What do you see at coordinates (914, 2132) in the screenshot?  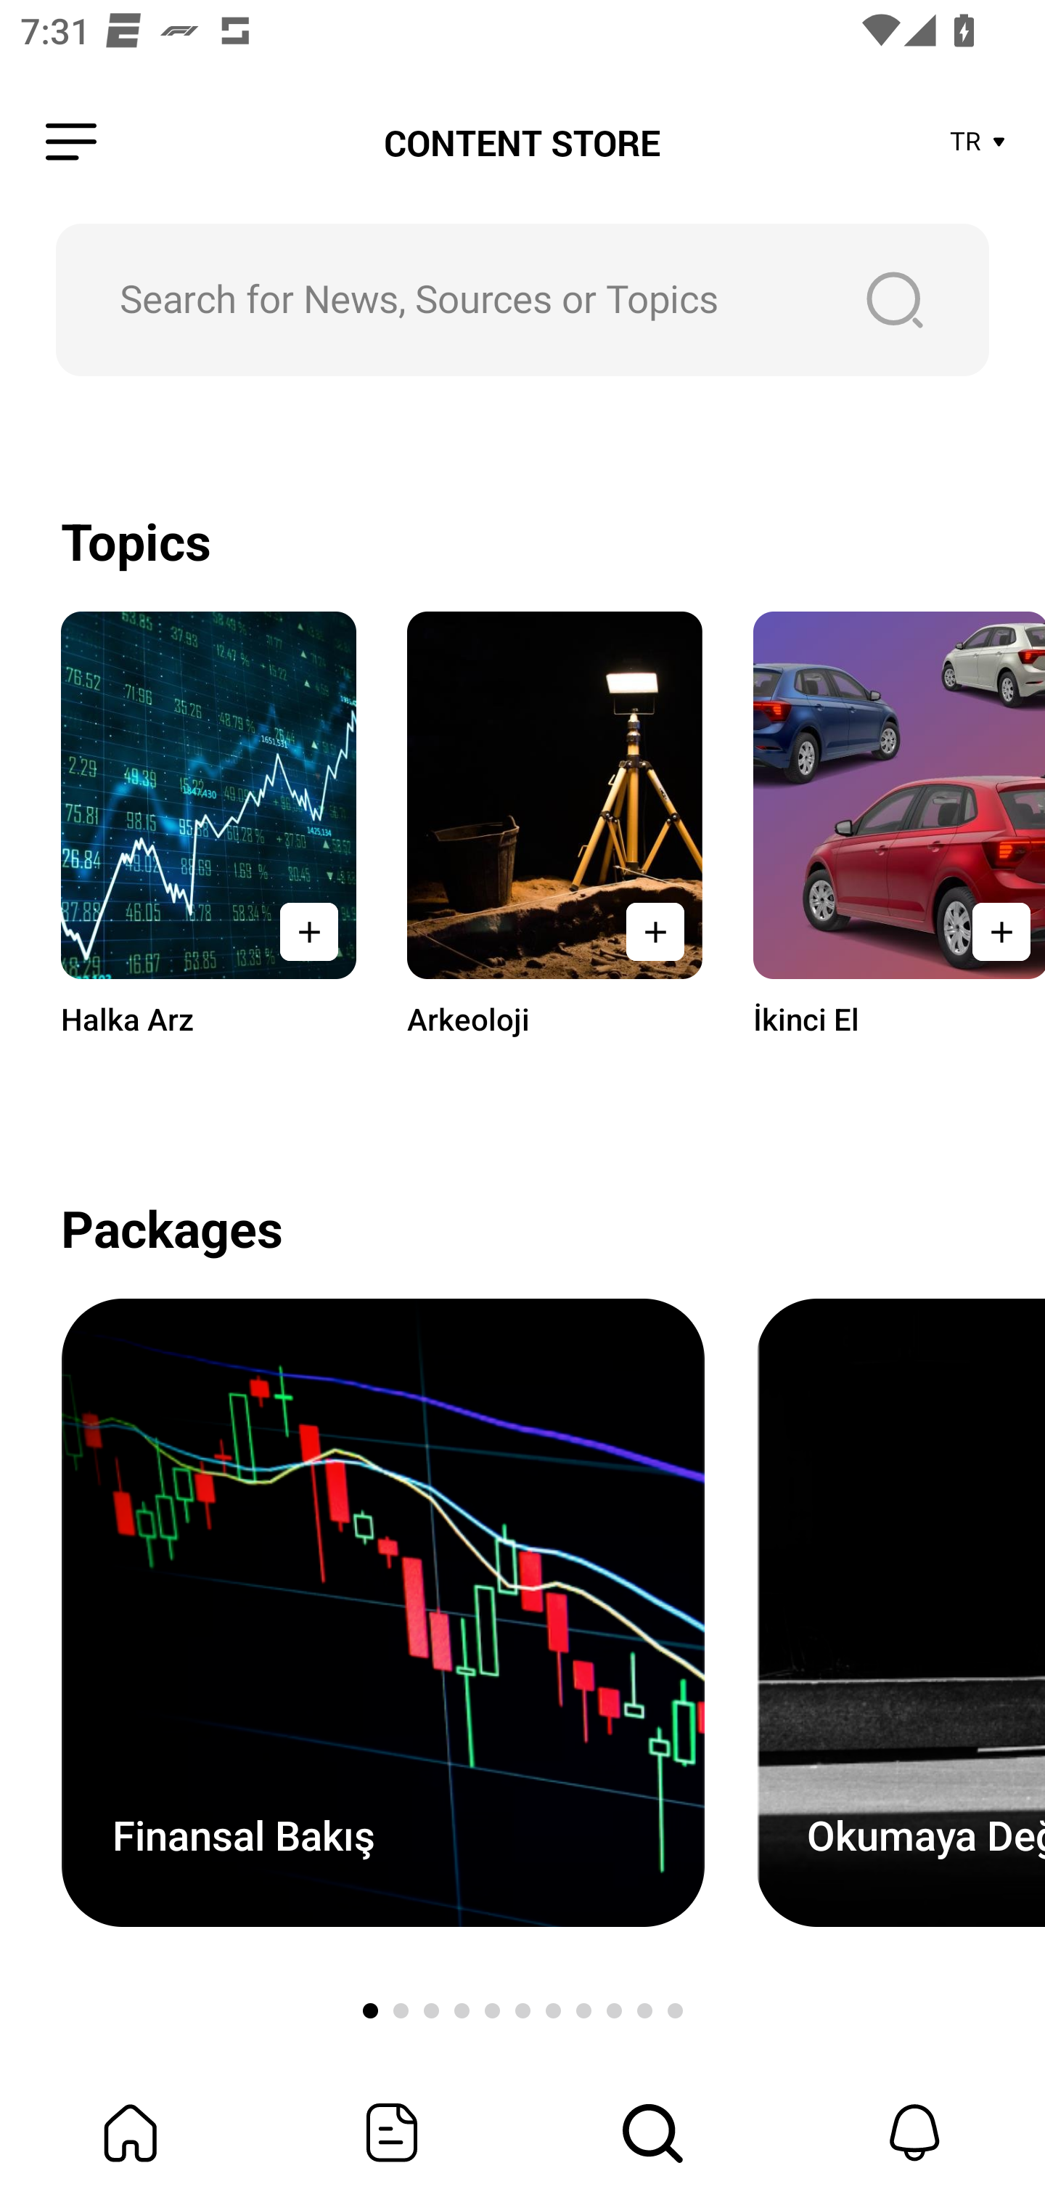 I see `Notifications` at bounding box center [914, 2132].